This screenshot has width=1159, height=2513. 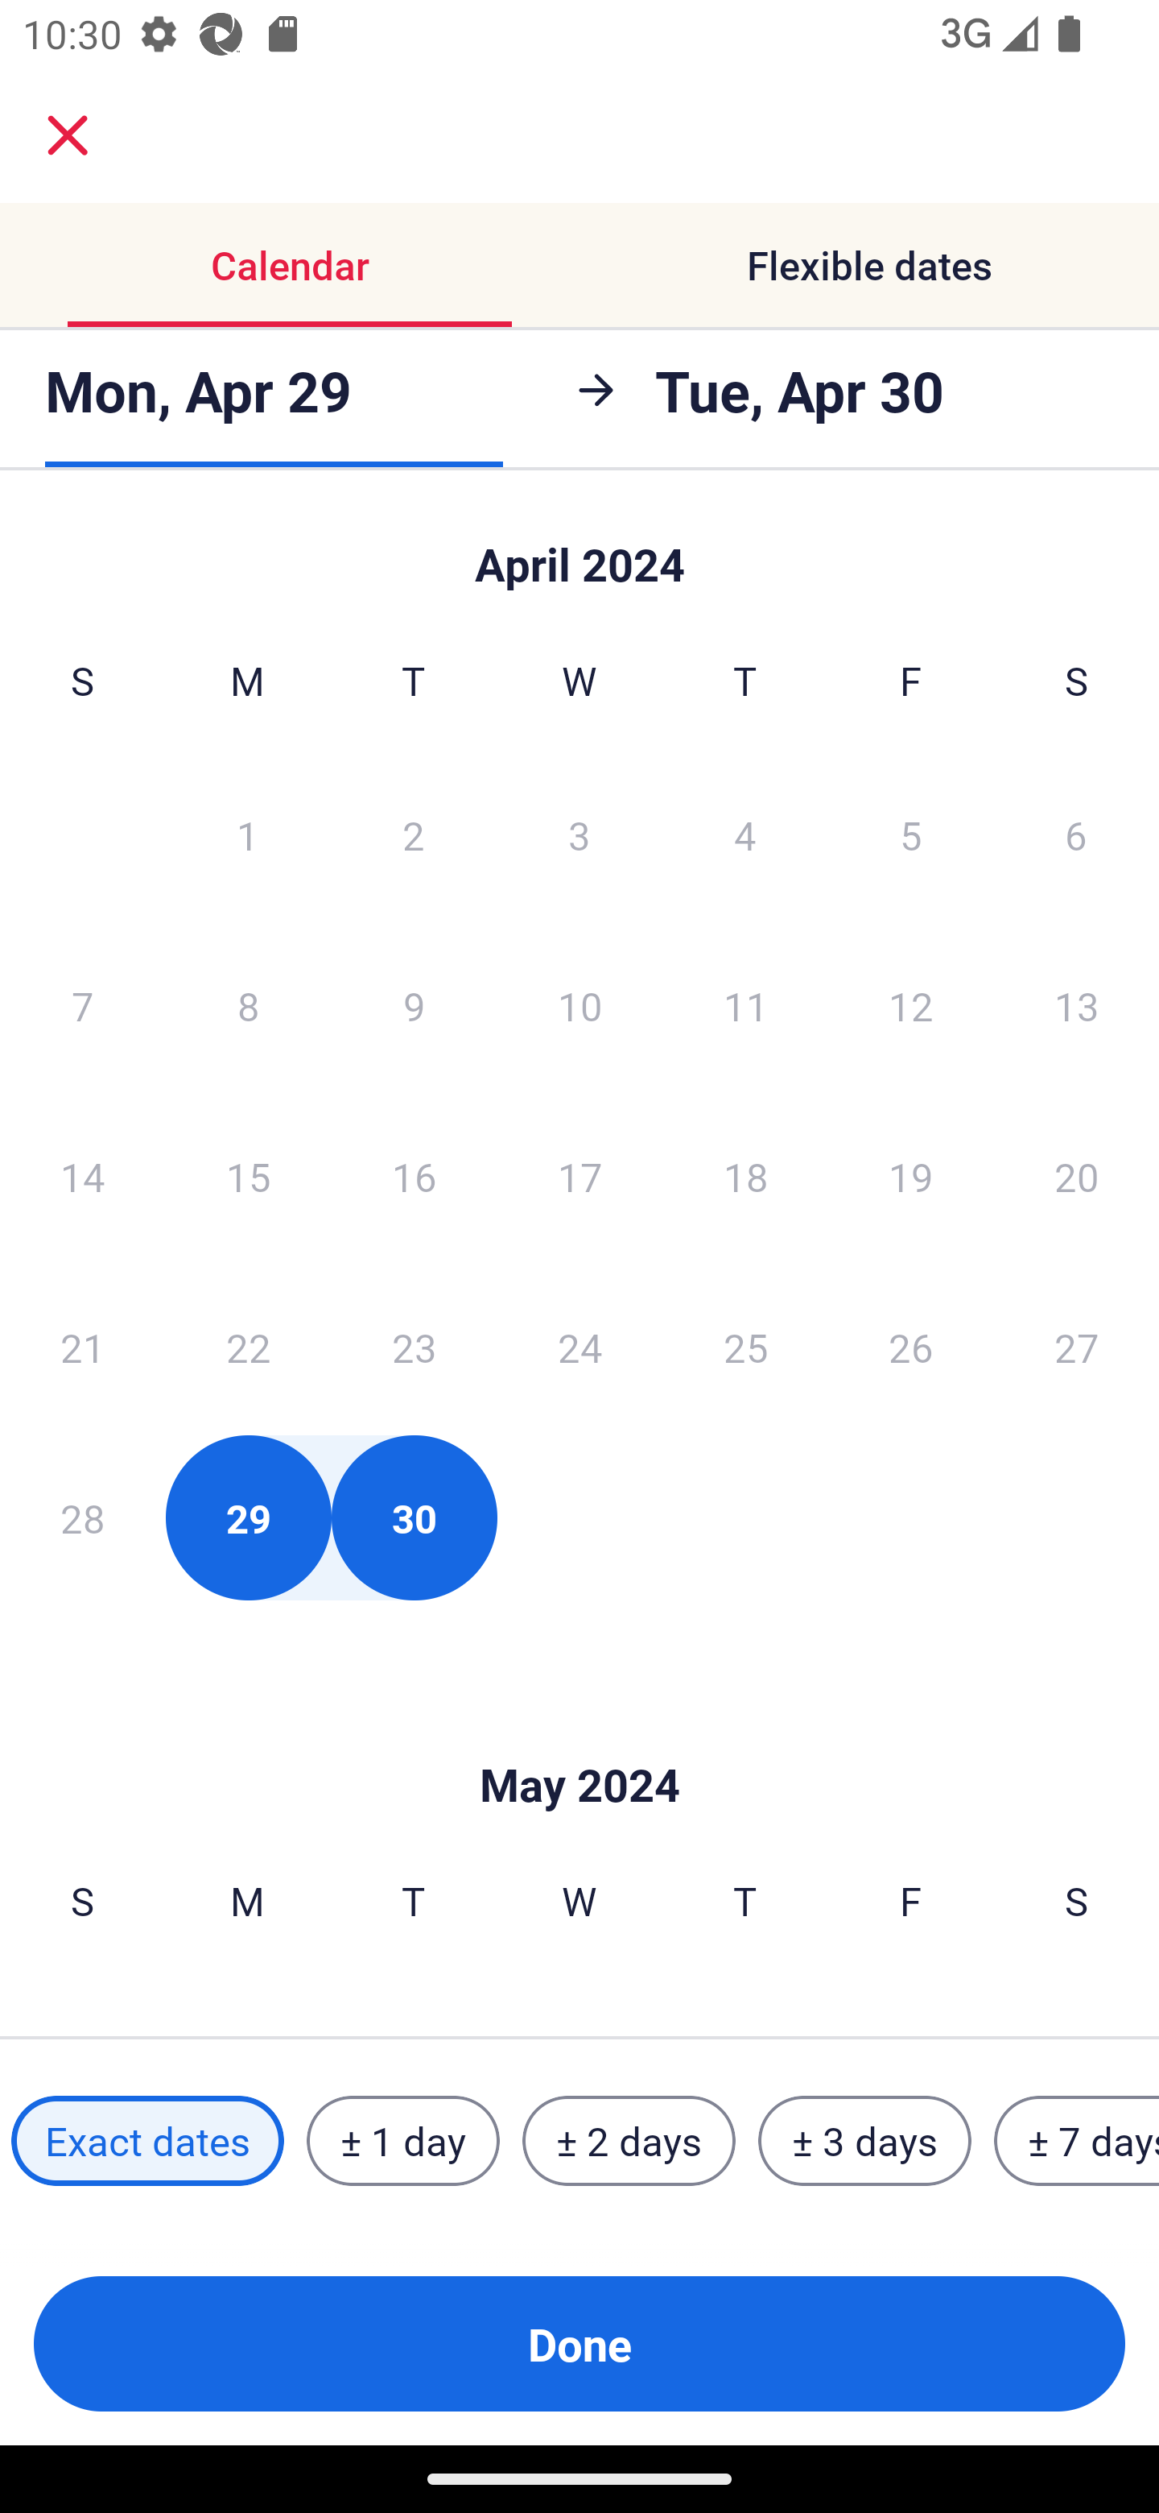 I want to click on 4 Thursday, April 4, 2024, so click(x=745, y=834).